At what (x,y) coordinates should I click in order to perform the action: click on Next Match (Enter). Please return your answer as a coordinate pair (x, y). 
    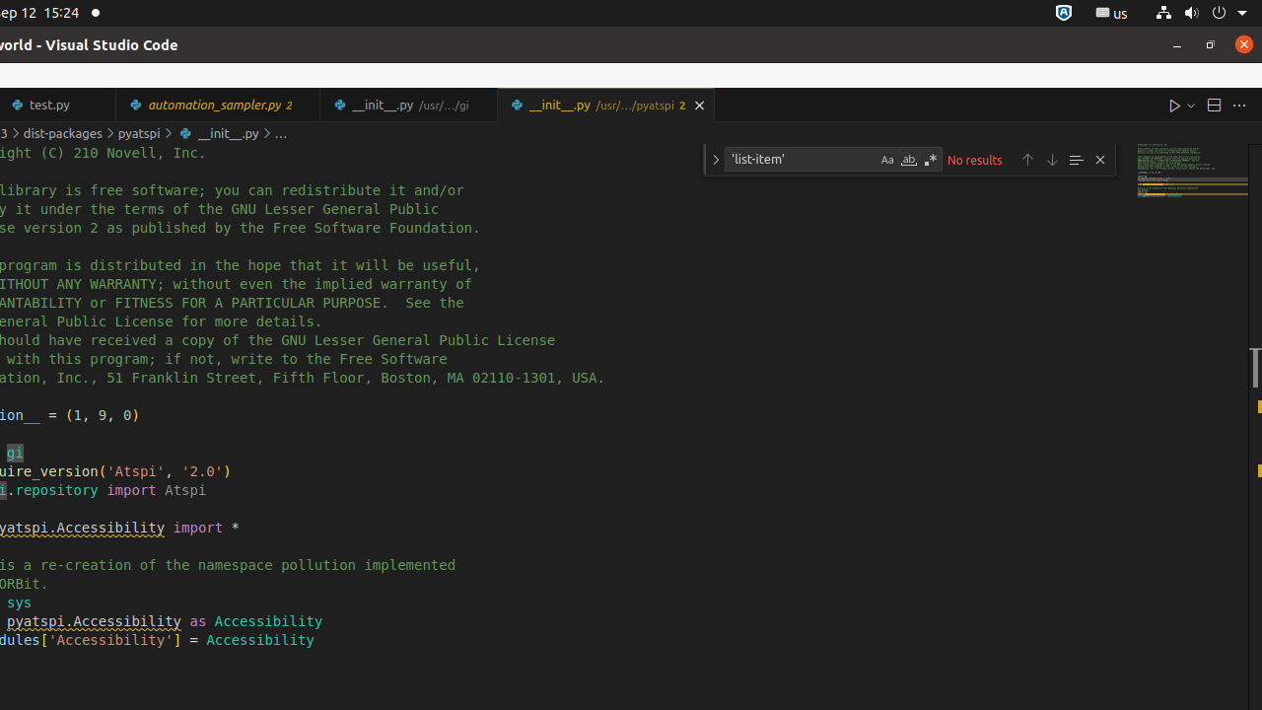
    Looking at the image, I should click on (1052, 160).